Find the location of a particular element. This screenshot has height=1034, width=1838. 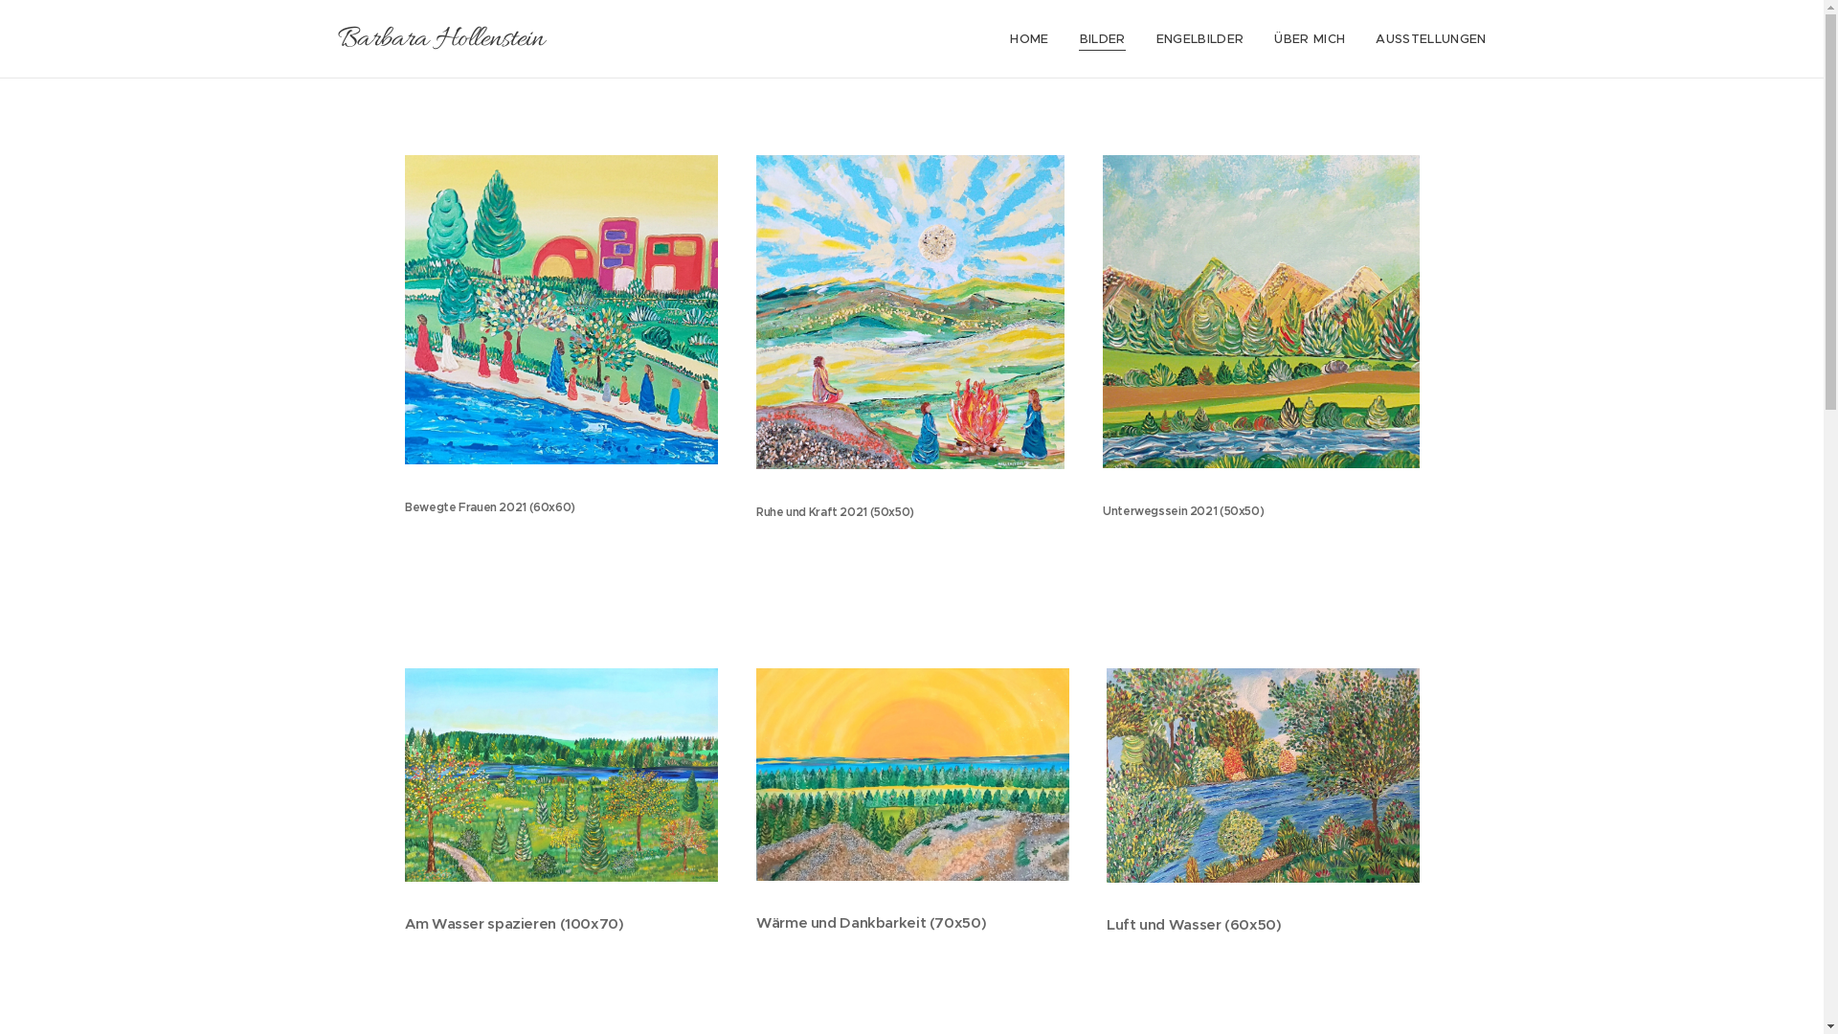

Barbara Hollenstein is located at coordinates (440, 39).